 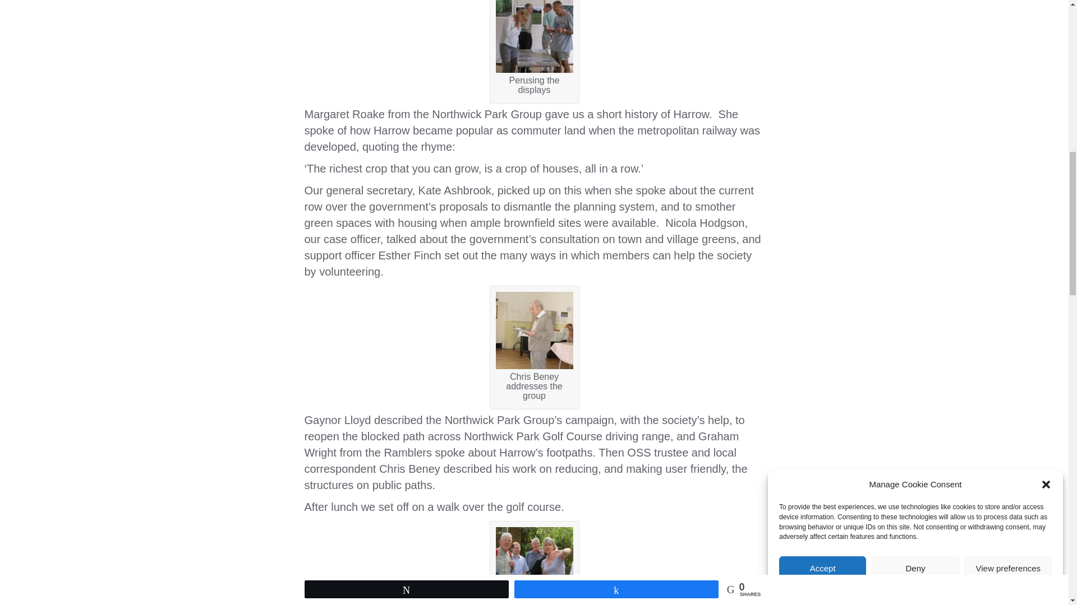 I want to click on 3 Setting off, so click(x=534, y=565).